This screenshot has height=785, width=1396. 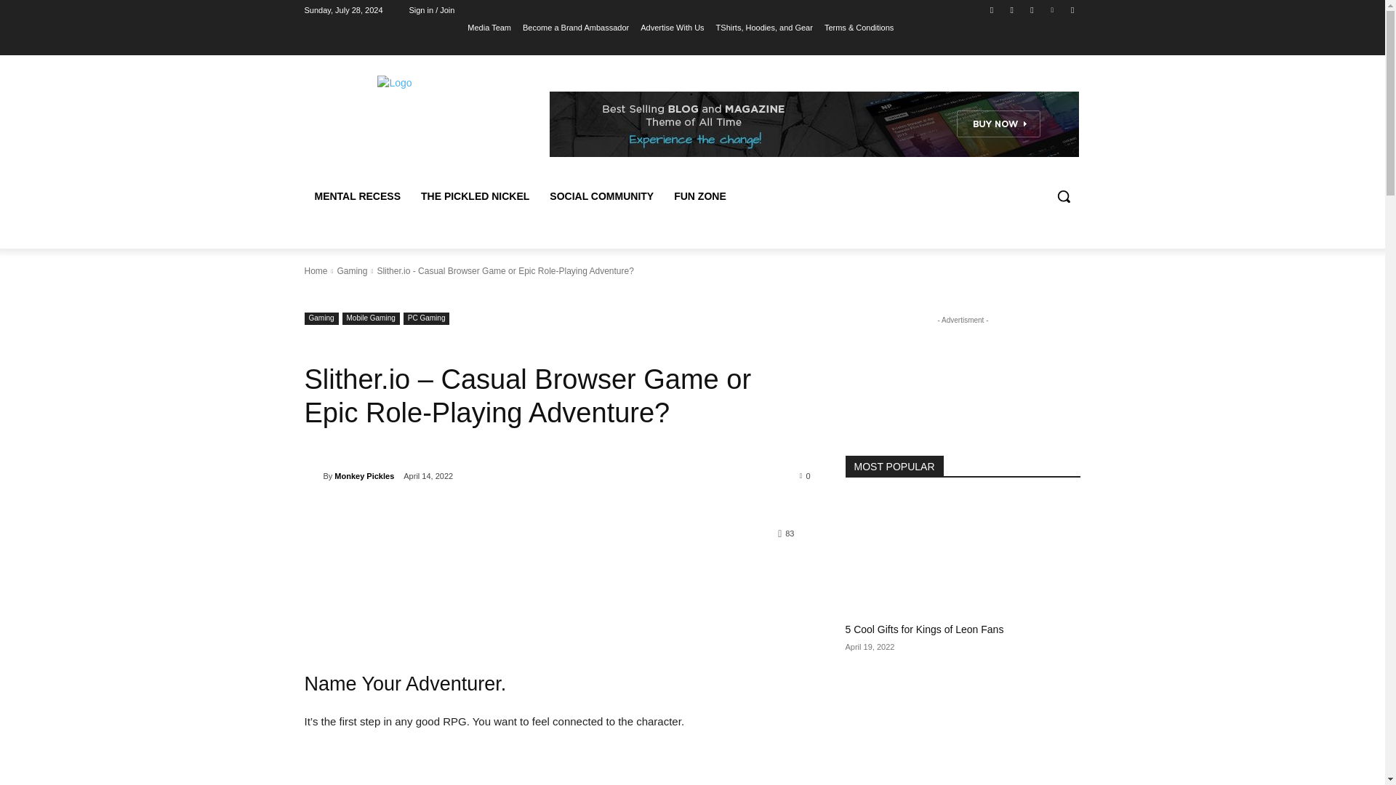 I want to click on PC Gaming, so click(x=426, y=318).